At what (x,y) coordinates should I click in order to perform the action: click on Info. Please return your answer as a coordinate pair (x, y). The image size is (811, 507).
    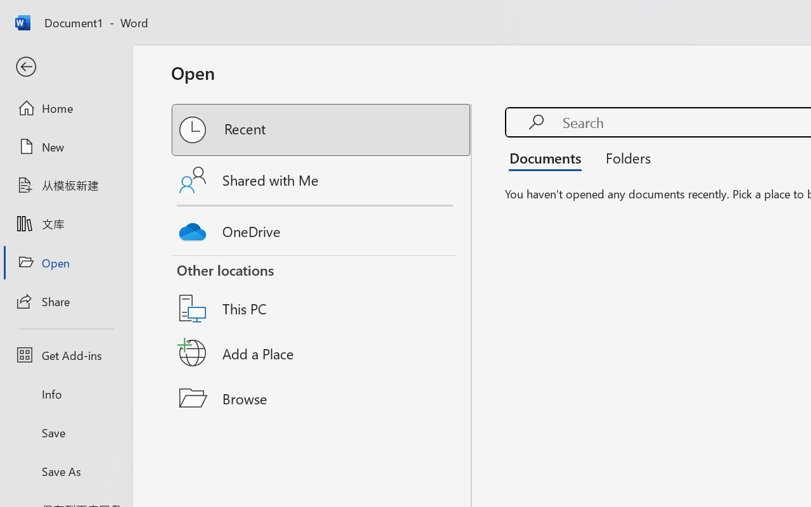
    Looking at the image, I should click on (66, 394).